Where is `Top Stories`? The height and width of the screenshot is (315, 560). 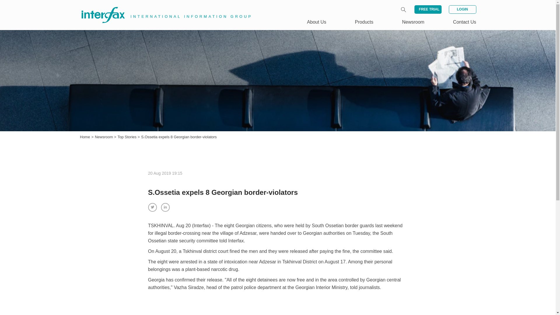
Top Stories is located at coordinates (128, 137).